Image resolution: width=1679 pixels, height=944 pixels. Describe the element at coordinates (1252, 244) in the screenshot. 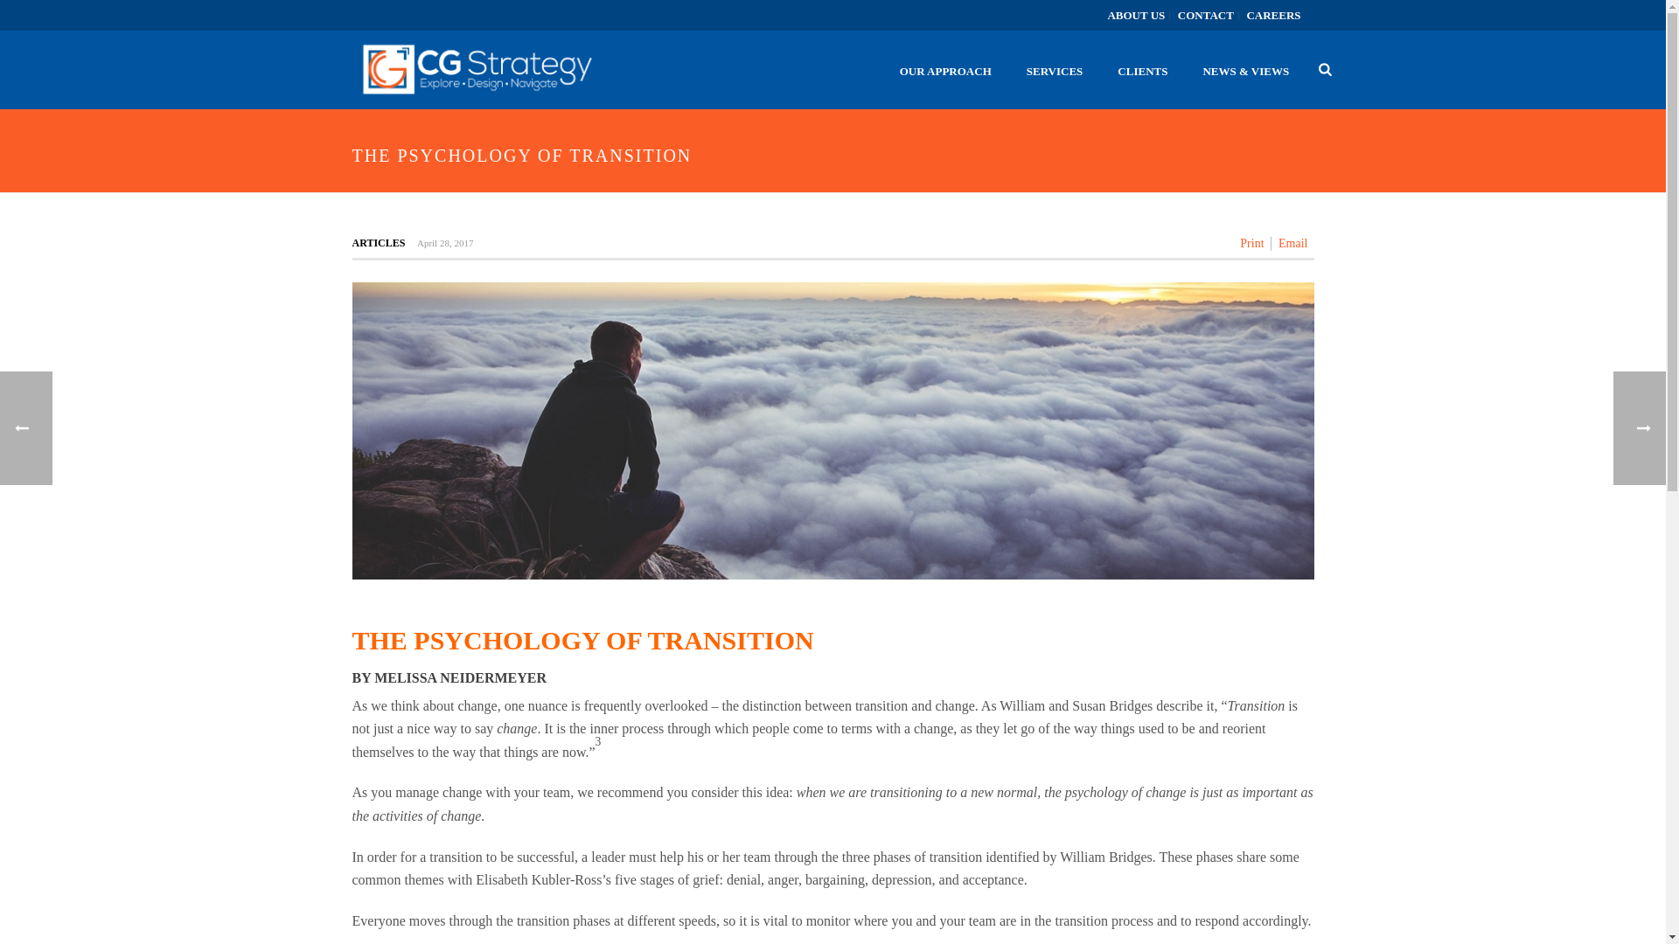

I see `Print` at that location.